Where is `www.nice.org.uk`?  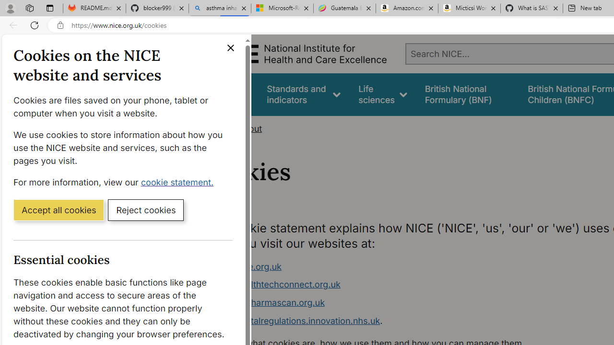 www.nice.org.uk is located at coordinates (247, 266).